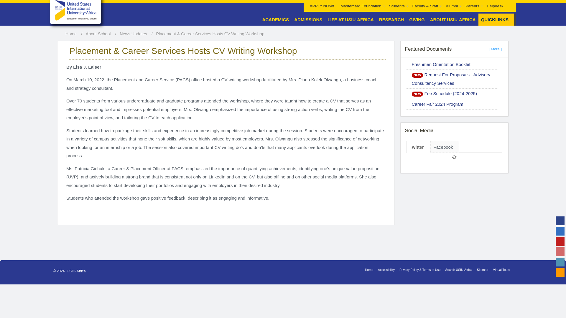  Describe the element at coordinates (560, 231) in the screenshot. I see `X` at that location.